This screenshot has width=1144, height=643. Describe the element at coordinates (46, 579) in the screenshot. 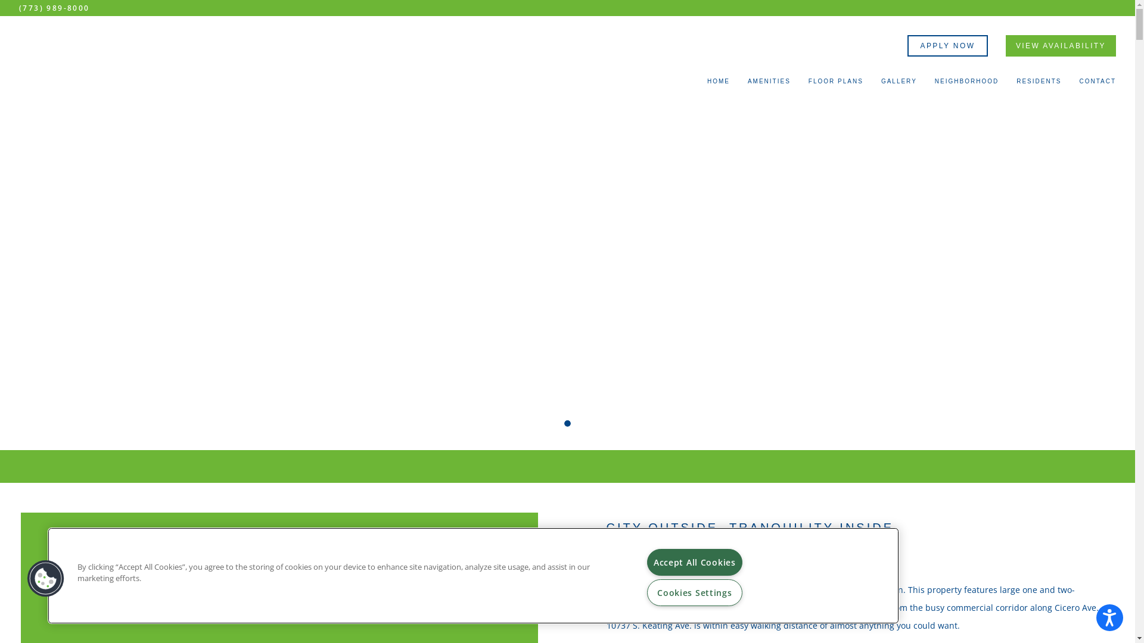

I see `Cookies Button` at that location.